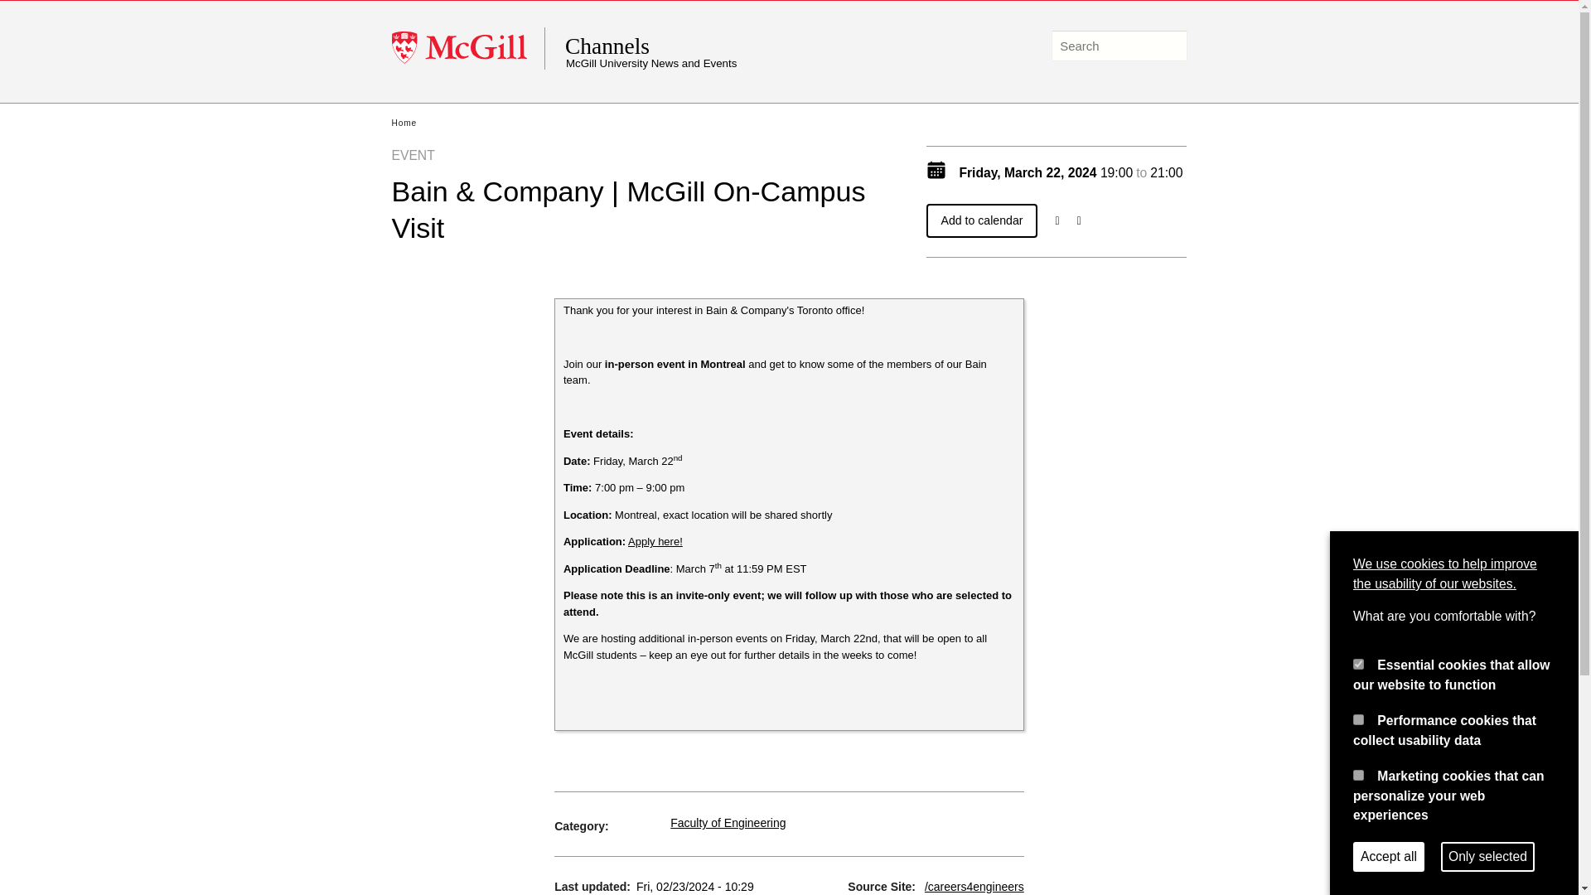 This screenshot has width=1591, height=895. Describe the element at coordinates (728, 822) in the screenshot. I see `Faculty of Engineering` at that location.